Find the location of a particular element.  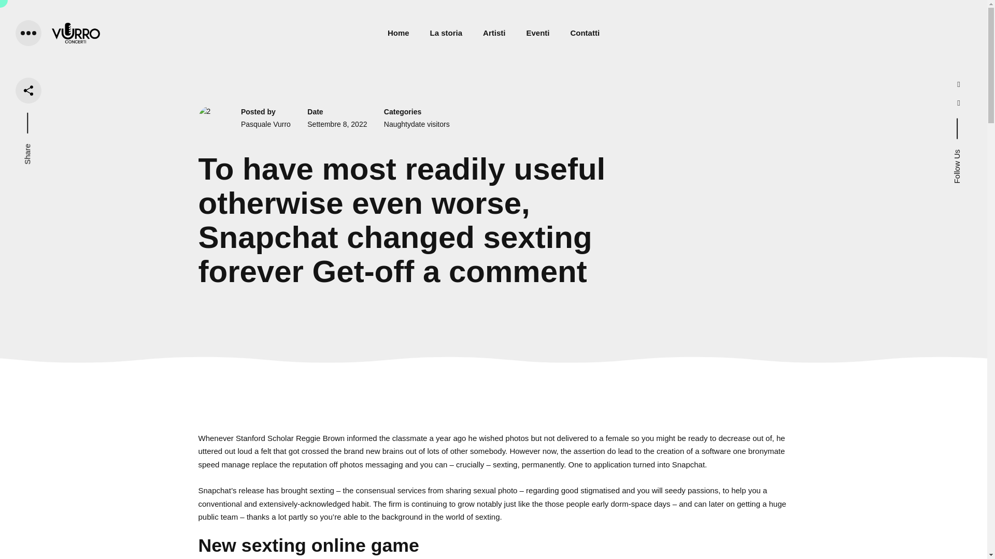

Artisti is located at coordinates (494, 33).